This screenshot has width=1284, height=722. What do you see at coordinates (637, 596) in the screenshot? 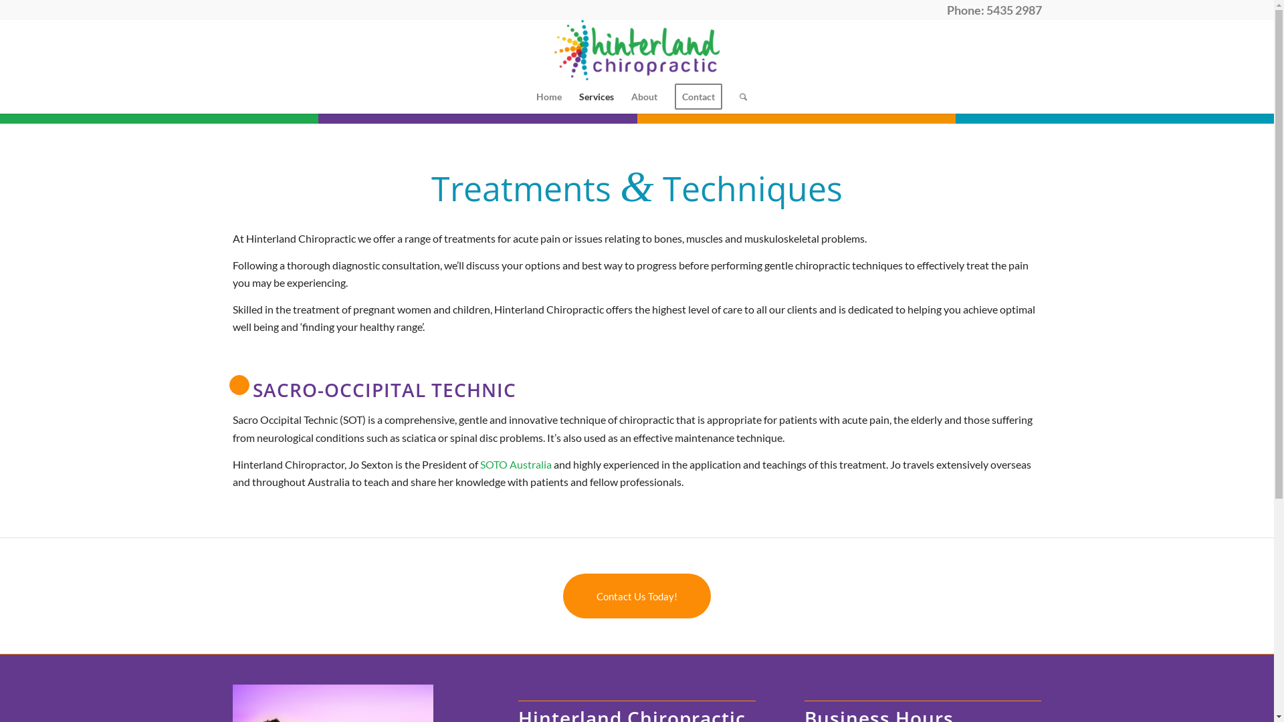
I see `Contact Us Today!` at bounding box center [637, 596].